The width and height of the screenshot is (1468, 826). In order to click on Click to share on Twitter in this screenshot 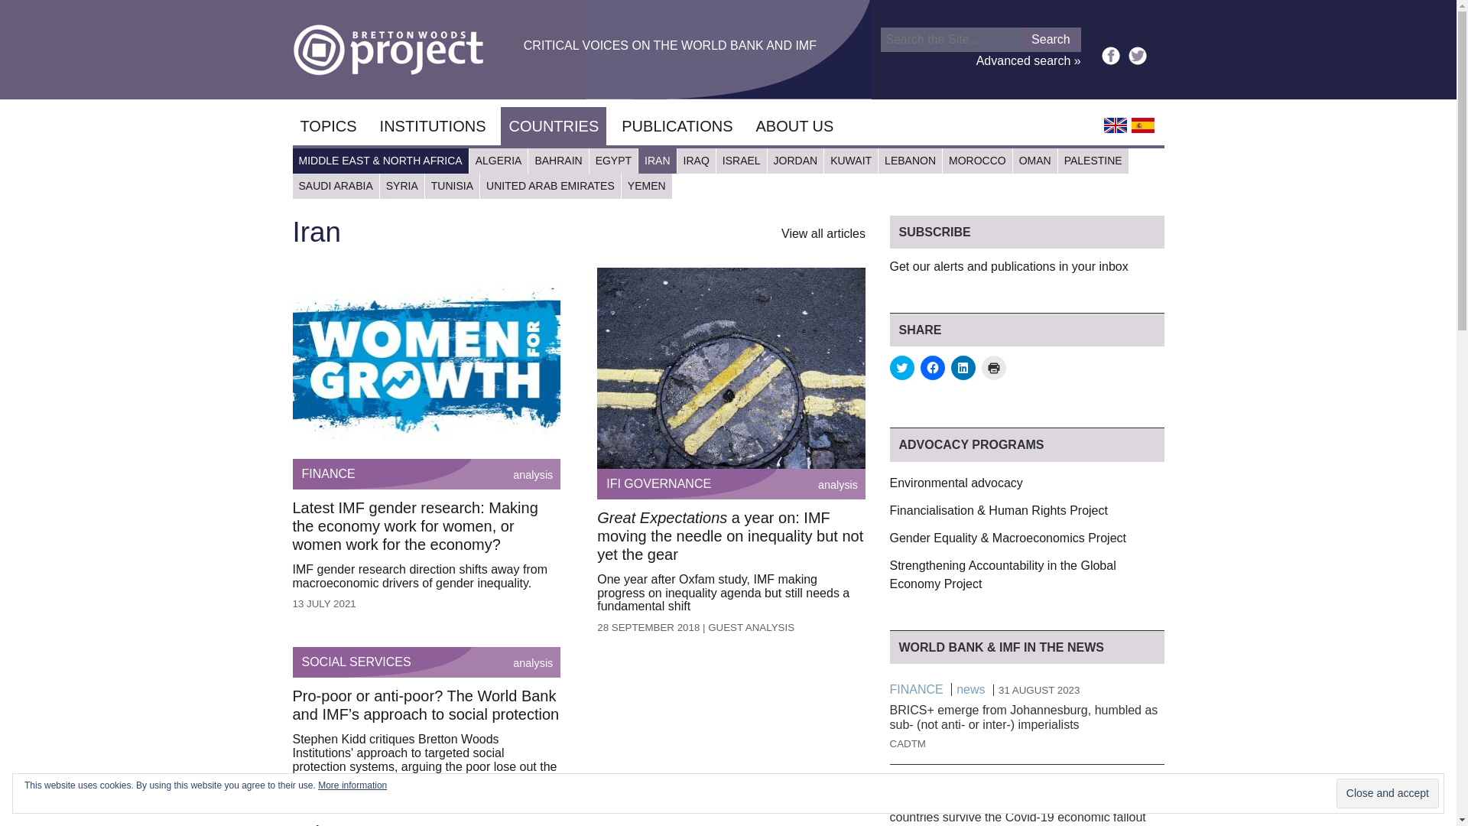, I will do `click(902, 367)`.